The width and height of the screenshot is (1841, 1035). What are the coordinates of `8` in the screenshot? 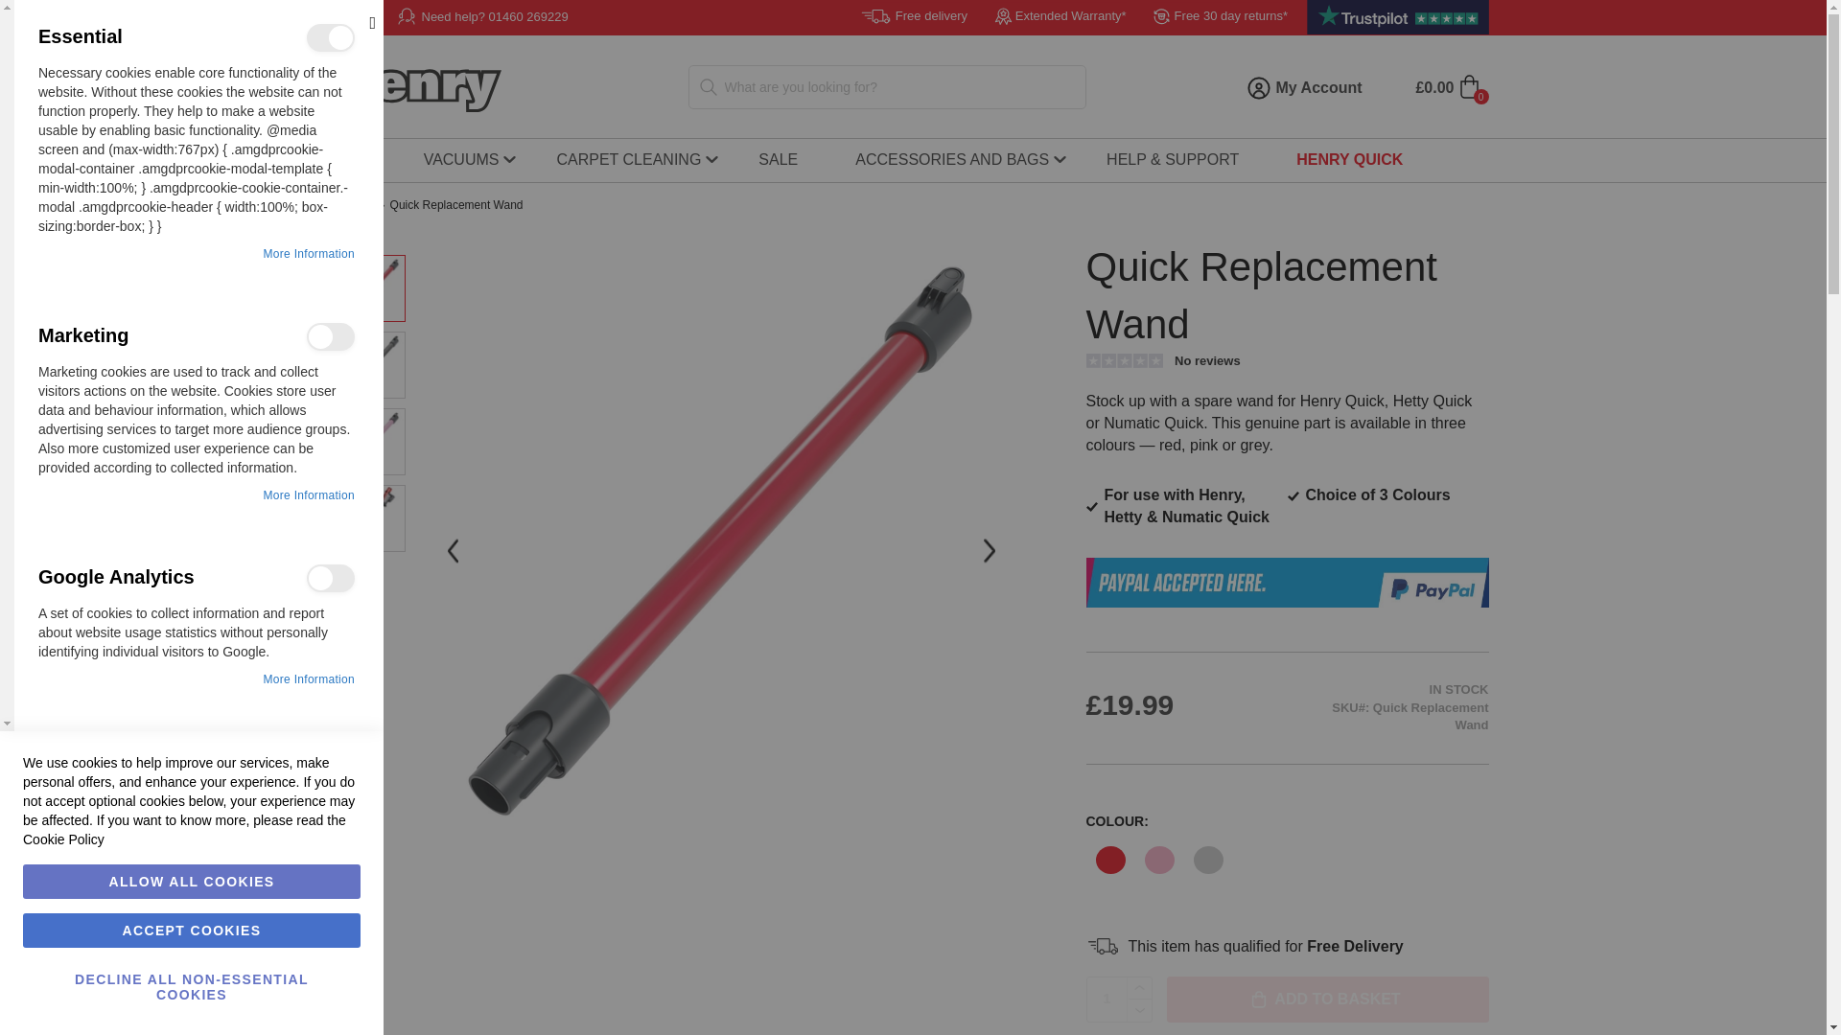 It's located at (341, 575).